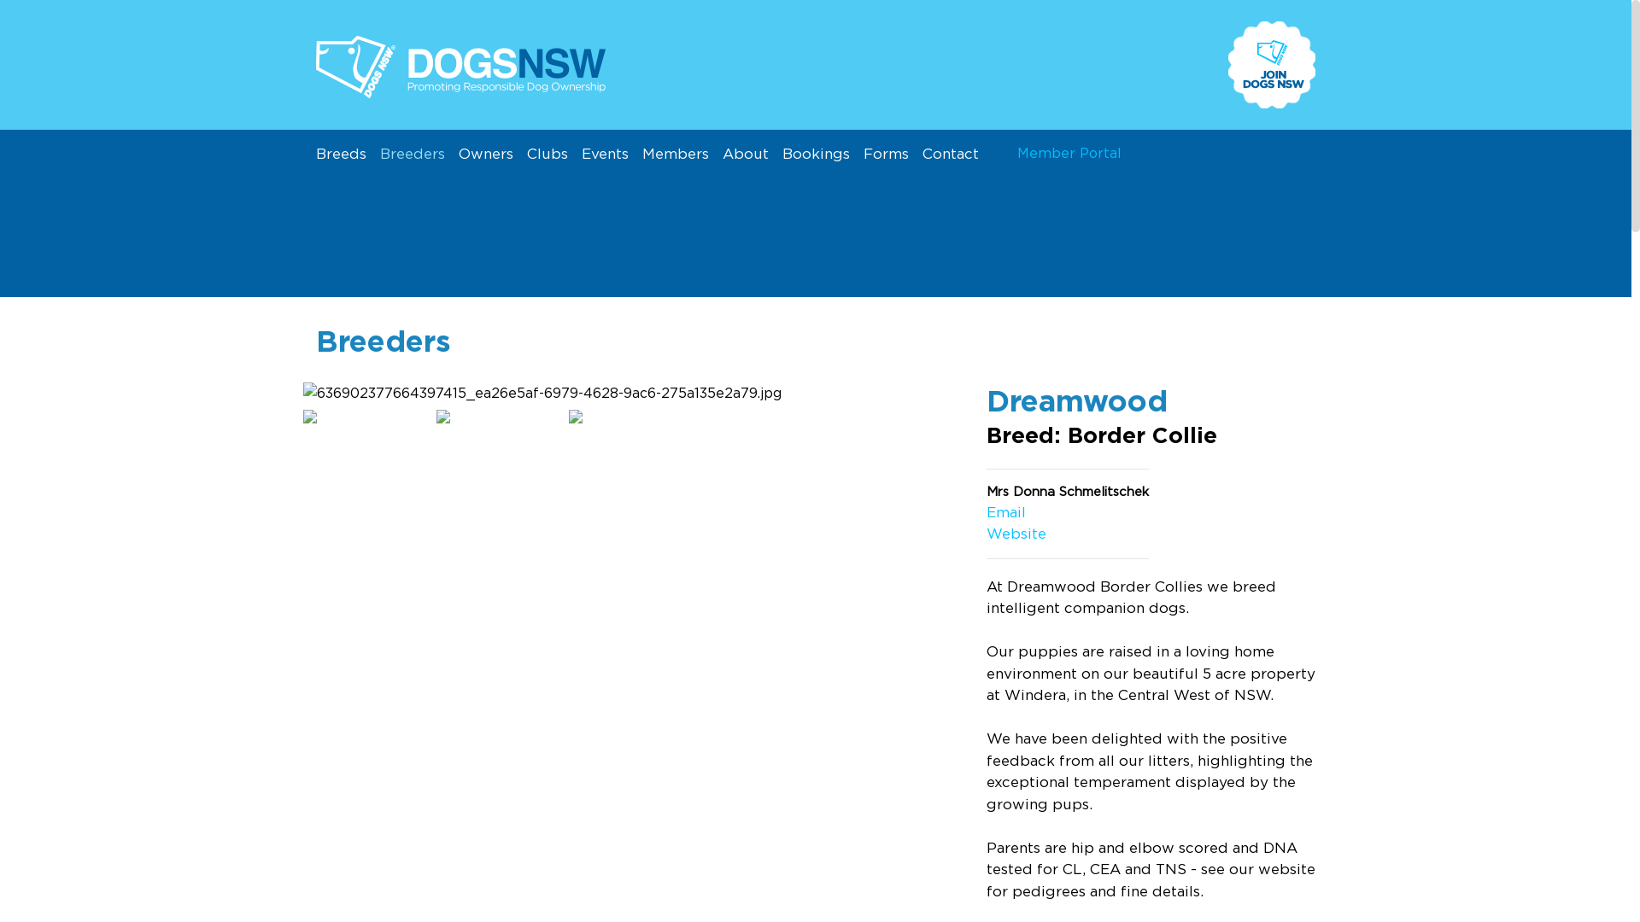 The width and height of the screenshot is (1640, 922). I want to click on Clubs, so click(554, 155).